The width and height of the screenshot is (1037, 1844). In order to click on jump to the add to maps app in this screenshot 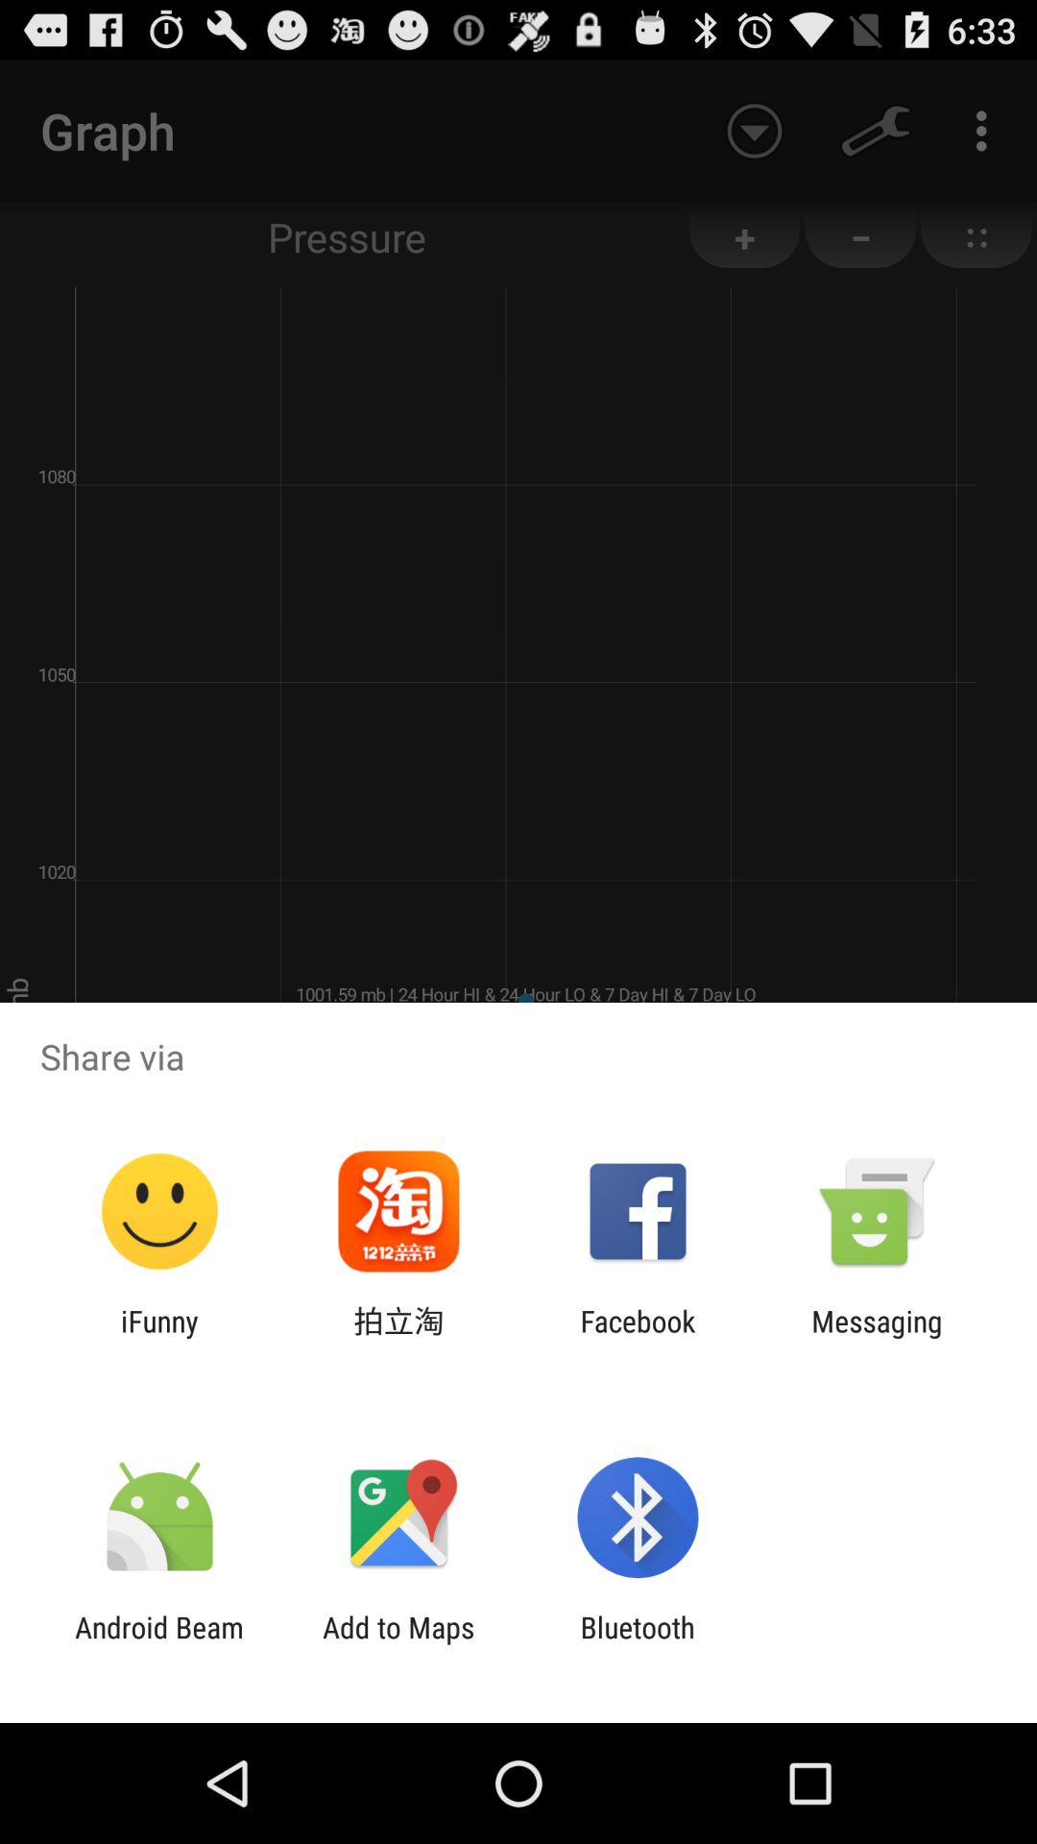, I will do `click(398, 1644)`.